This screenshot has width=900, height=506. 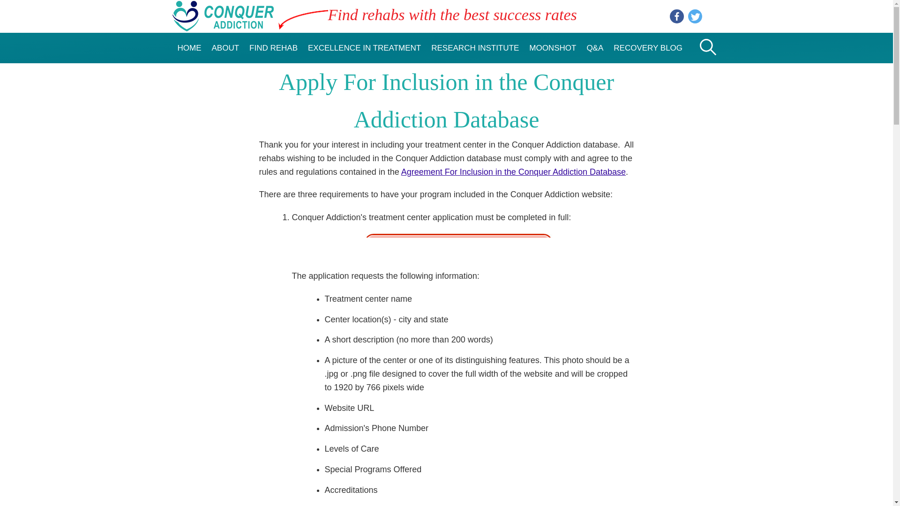 What do you see at coordinates (677, 16) in the screenshot?
I see `Facebook` at bounding box center [677, 16].